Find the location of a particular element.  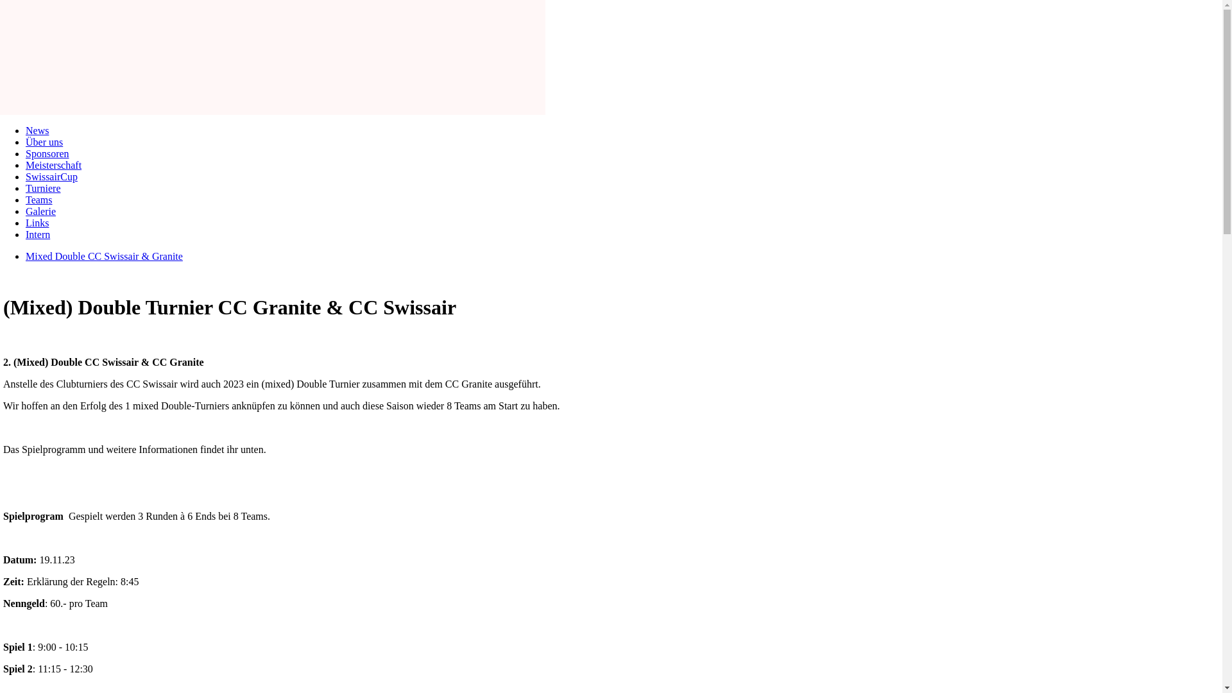

Sponsoren is located at coordinates (47, 154).